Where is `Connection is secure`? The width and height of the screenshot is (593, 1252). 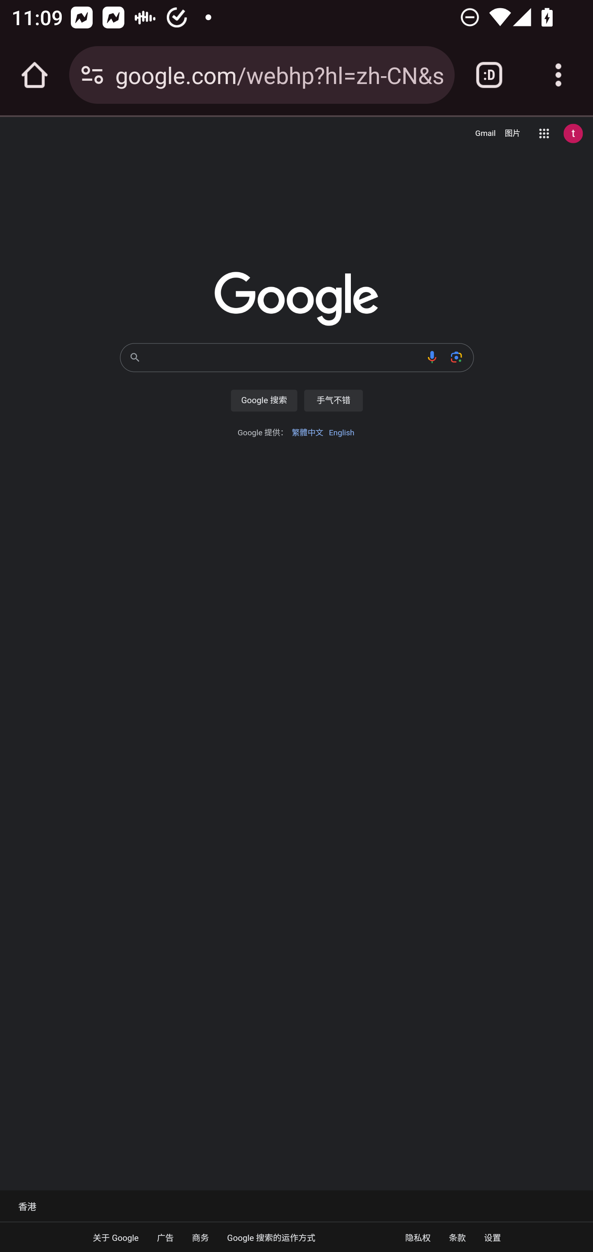 Connection is secure is located at coordinates (92, 75).